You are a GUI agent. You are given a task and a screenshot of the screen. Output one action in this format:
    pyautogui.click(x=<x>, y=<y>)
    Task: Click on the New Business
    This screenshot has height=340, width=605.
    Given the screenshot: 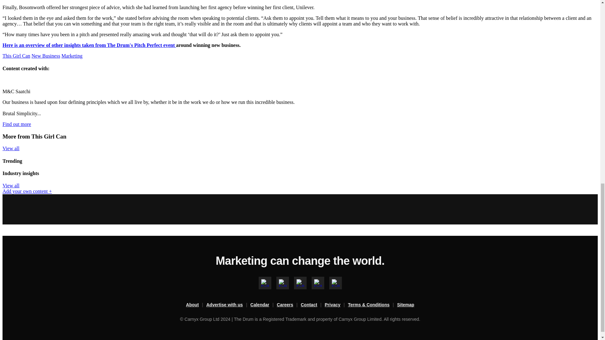 What is the action you would take?
    pyautogui.click(x=45, y=55)
    